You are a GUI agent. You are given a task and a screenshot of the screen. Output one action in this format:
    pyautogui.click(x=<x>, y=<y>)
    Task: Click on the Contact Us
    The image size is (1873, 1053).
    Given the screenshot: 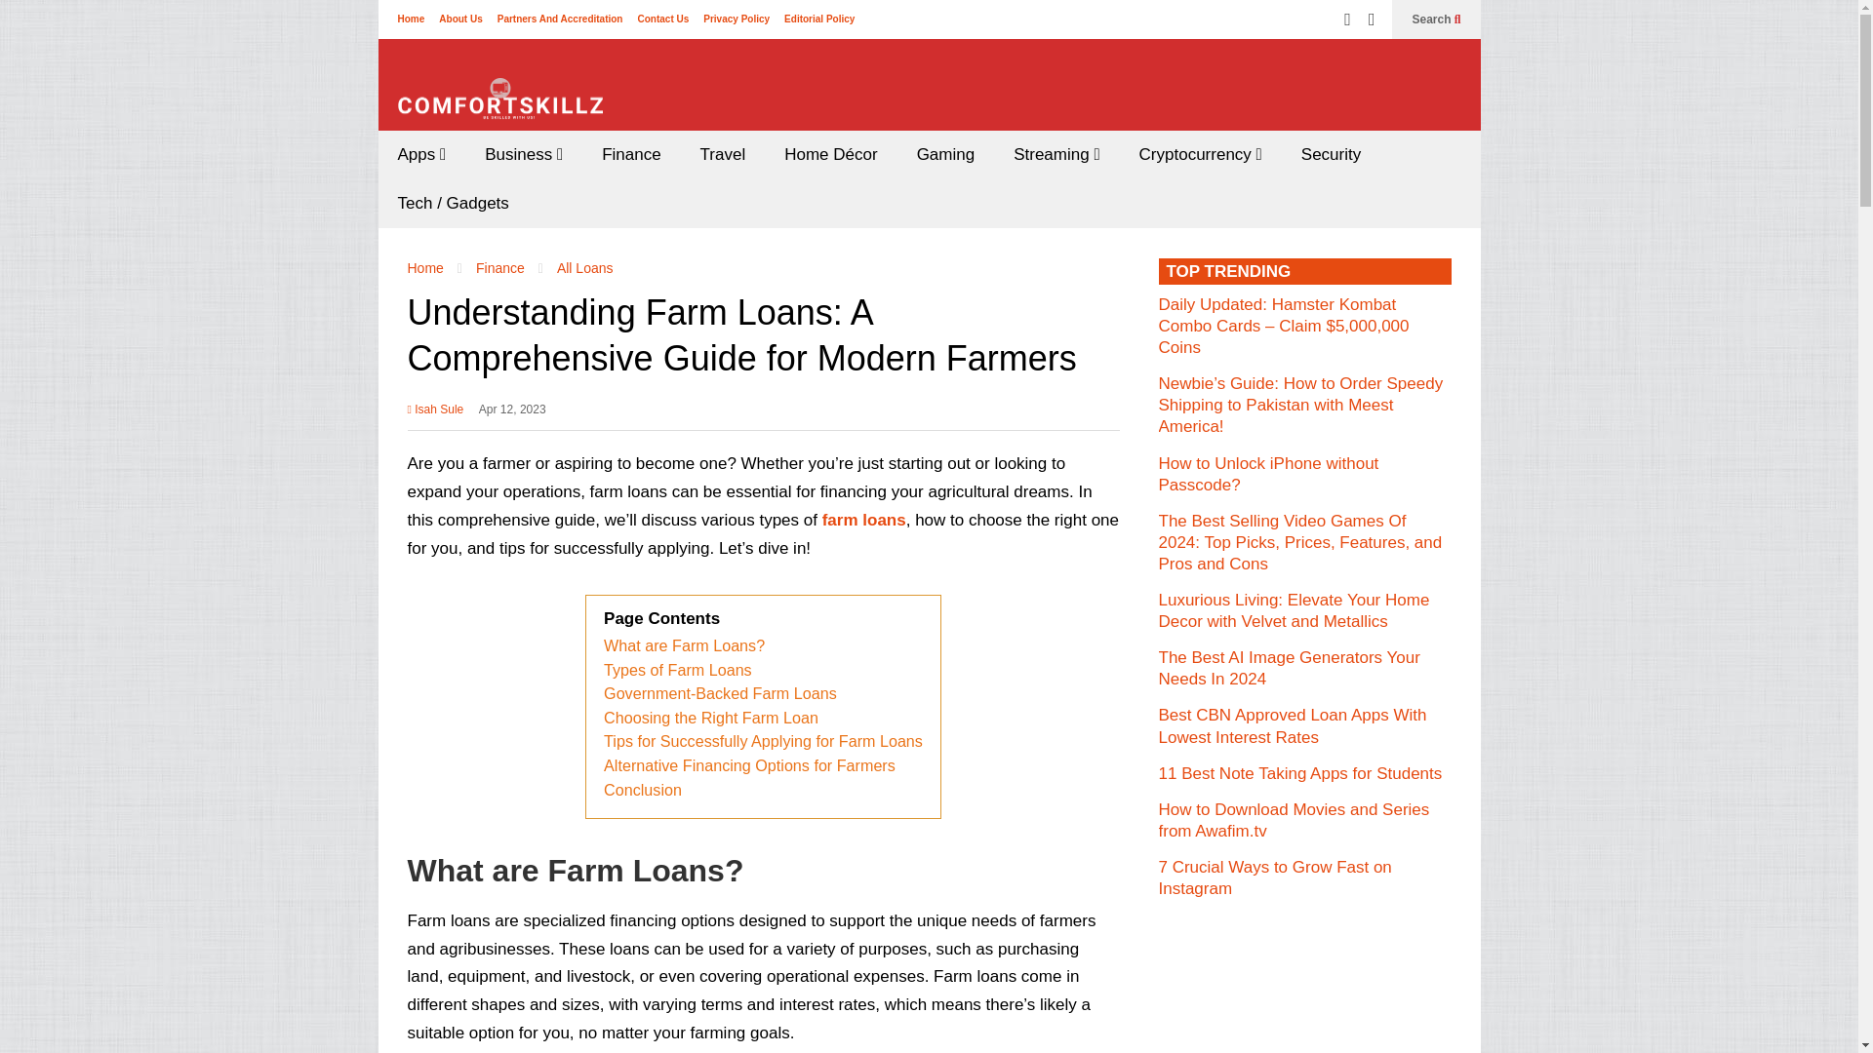 What is the action you would take?
    pyautogui.click(x=662, y=19)
    